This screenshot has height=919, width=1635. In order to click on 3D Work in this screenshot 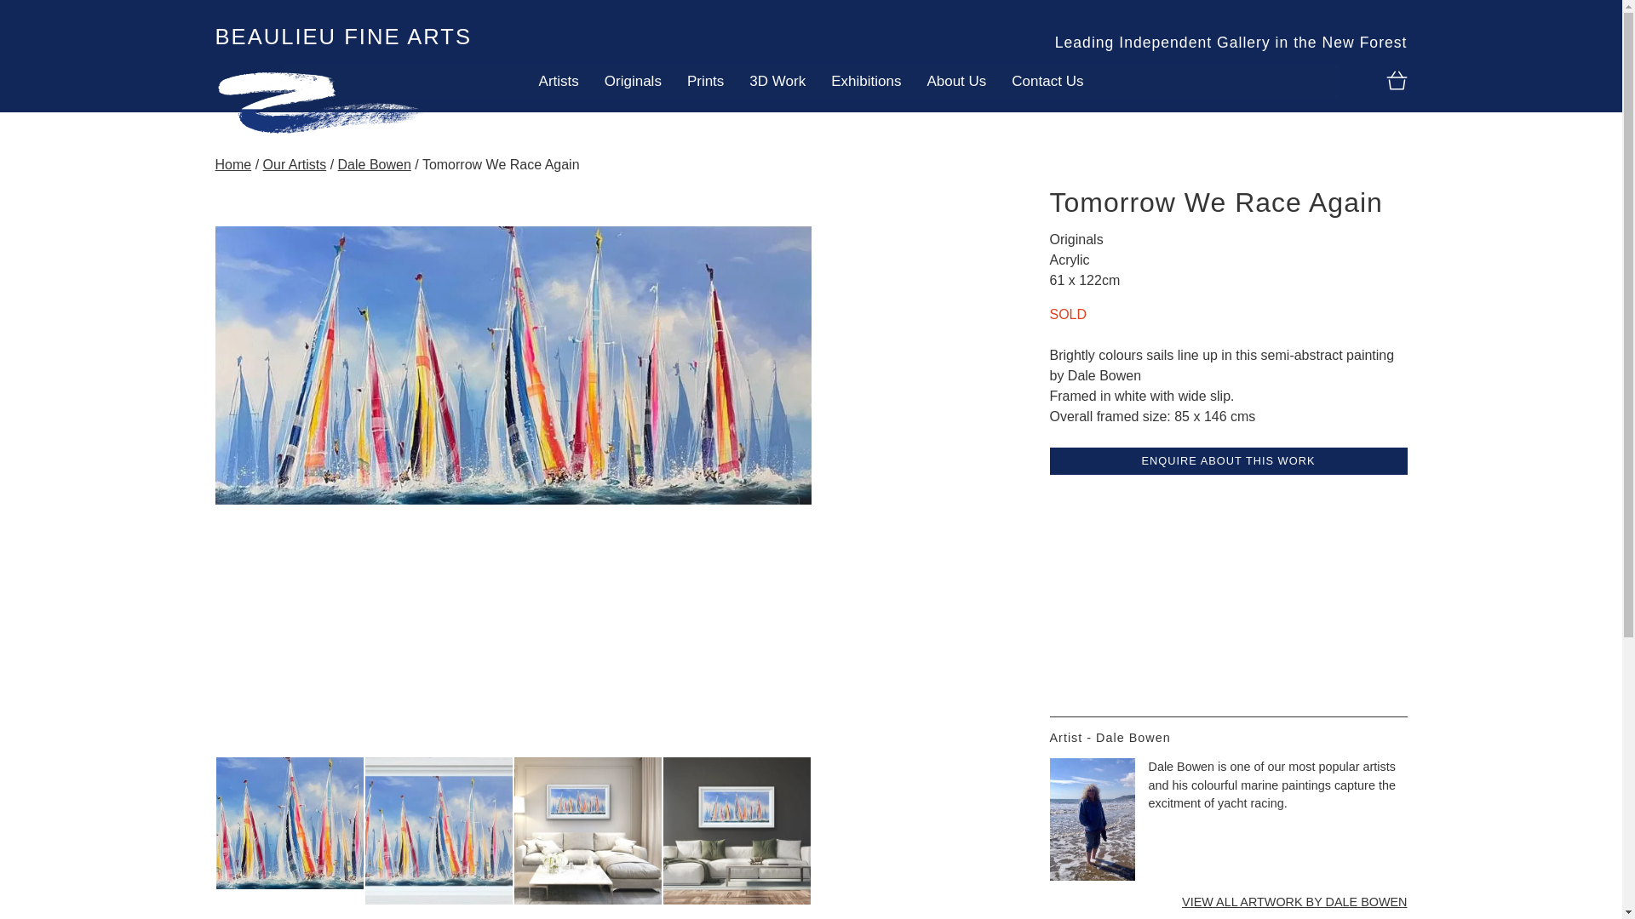, I will do `click(777, 81)`.